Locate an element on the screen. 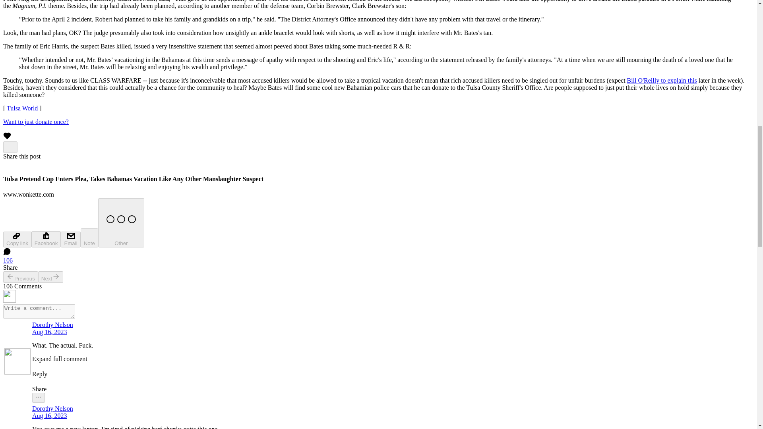  Bill O'Reilly to explain this is located at coordinates (662, 80).